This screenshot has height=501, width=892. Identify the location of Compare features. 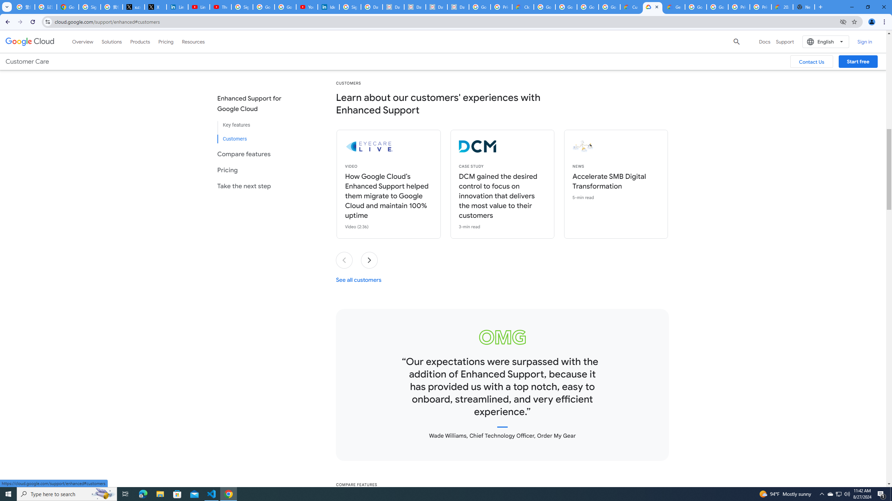
(255, 154).